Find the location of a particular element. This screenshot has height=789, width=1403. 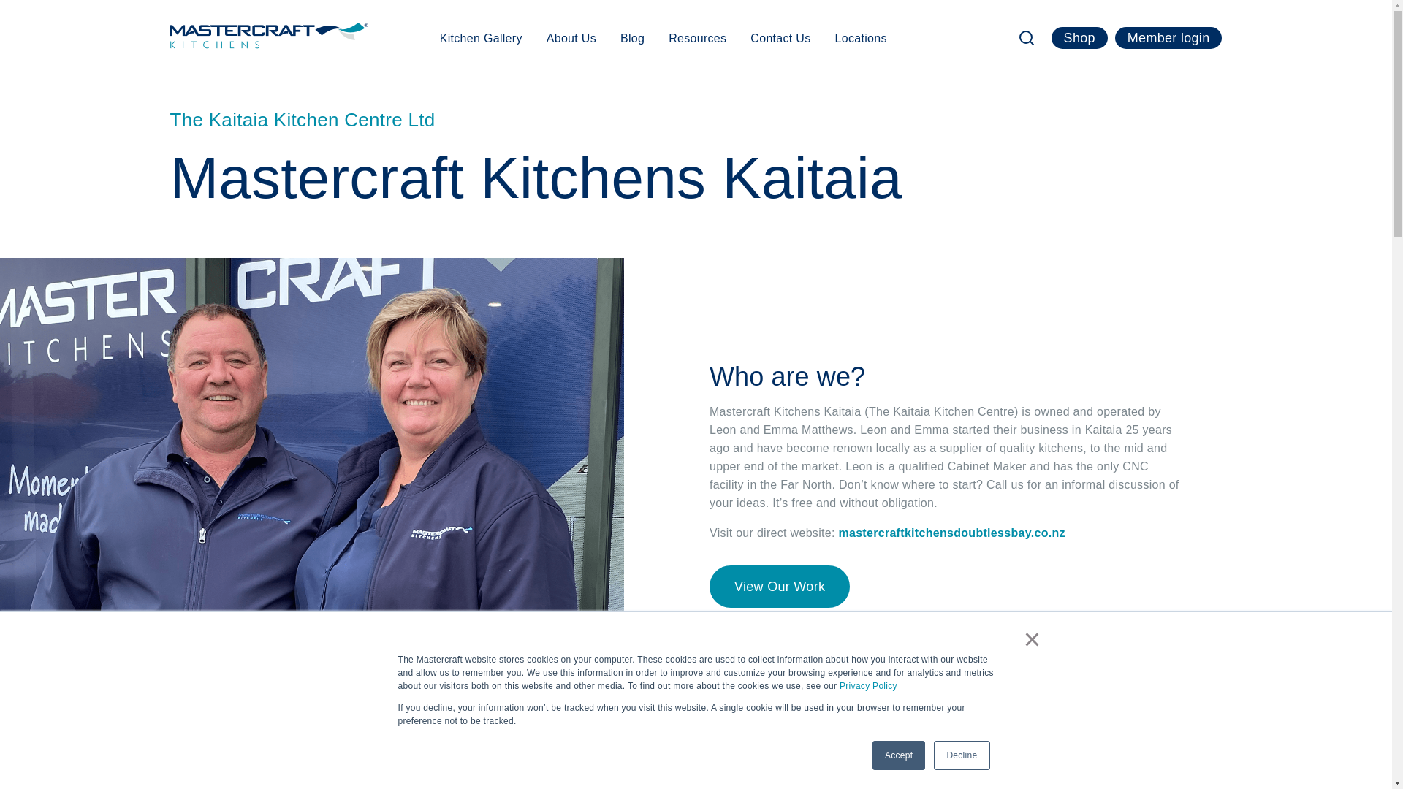

About Us is located at coordinates (571, 37).